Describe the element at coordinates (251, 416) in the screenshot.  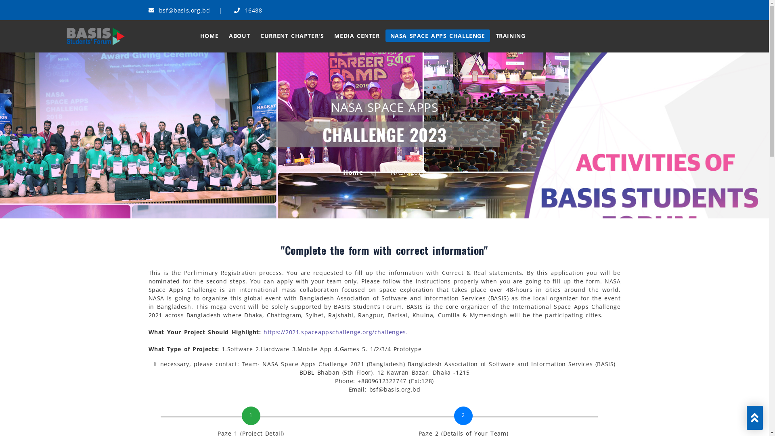
I see `1` at that location.